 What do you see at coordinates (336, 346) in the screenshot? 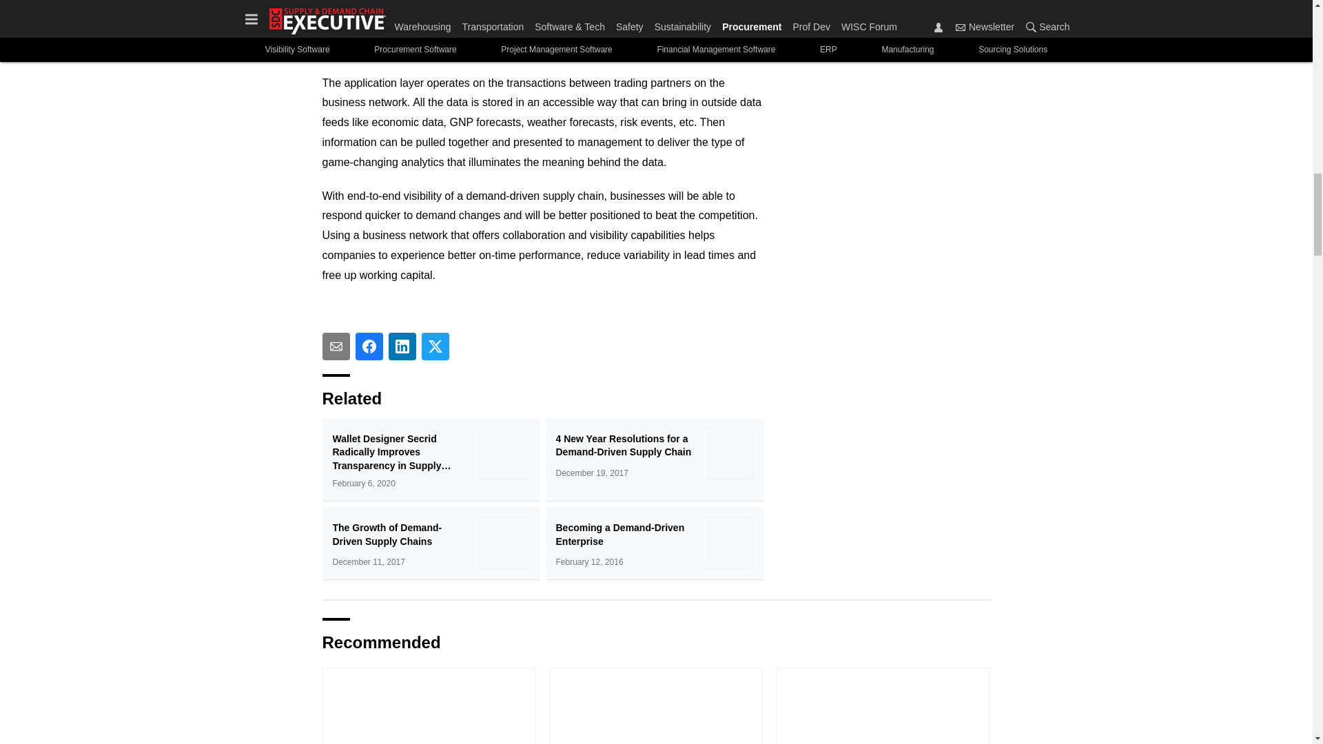
I see `Share To email` at bounding box center [336, 346].